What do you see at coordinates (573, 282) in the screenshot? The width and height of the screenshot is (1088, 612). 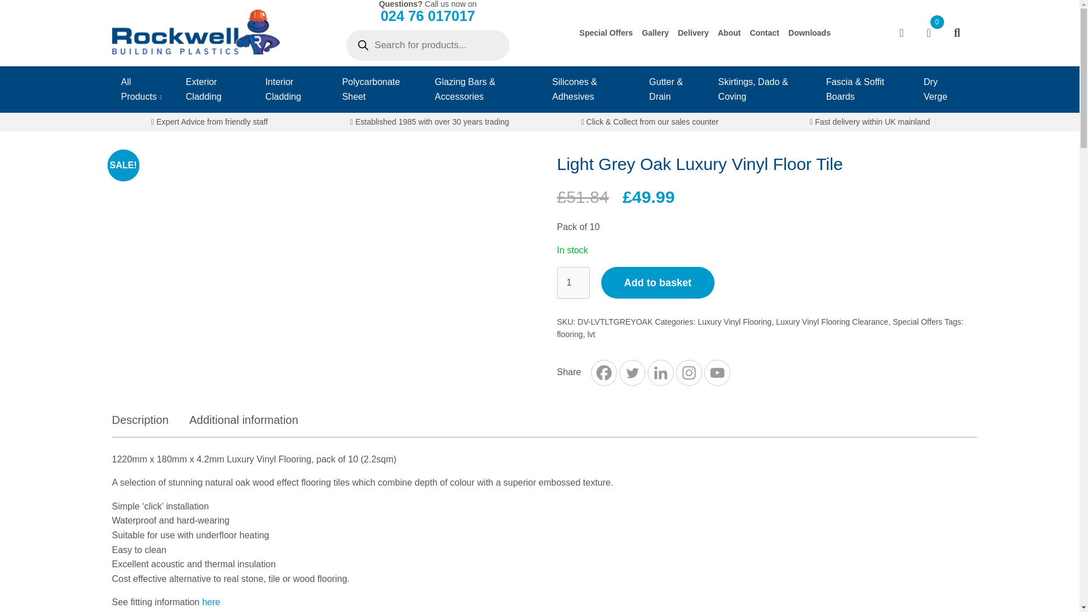 I see `1` at bounding box center [573, 282].